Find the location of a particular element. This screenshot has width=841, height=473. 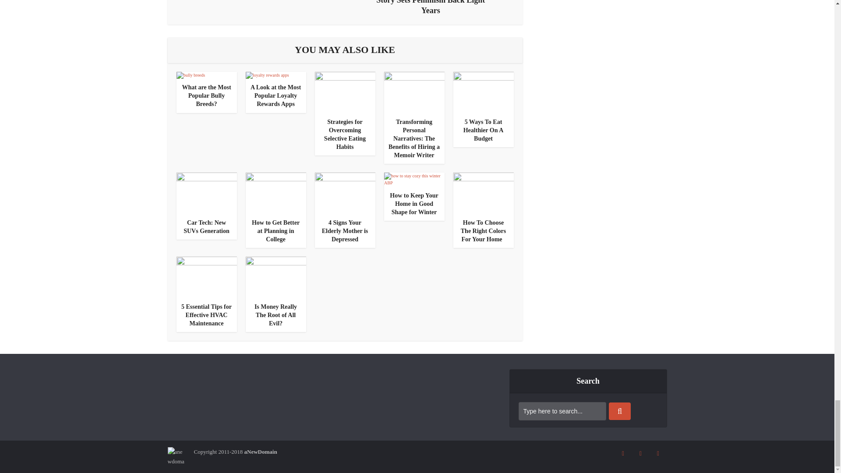

How to Get Better at Planning in College is located at coordinates (276, 193).